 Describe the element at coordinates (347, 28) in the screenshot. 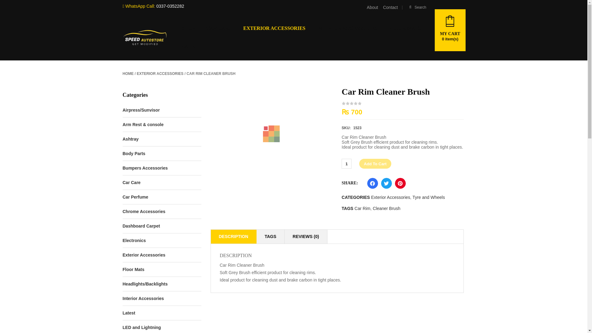

I see `INTERIOR ACCESSORIES` at that location.